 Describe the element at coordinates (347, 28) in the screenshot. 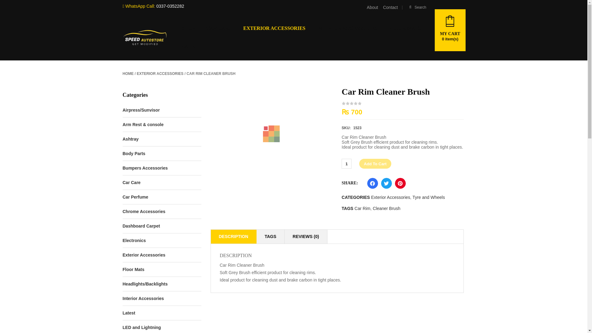

I see `INTERIOR ACCESSORIES` at that location.